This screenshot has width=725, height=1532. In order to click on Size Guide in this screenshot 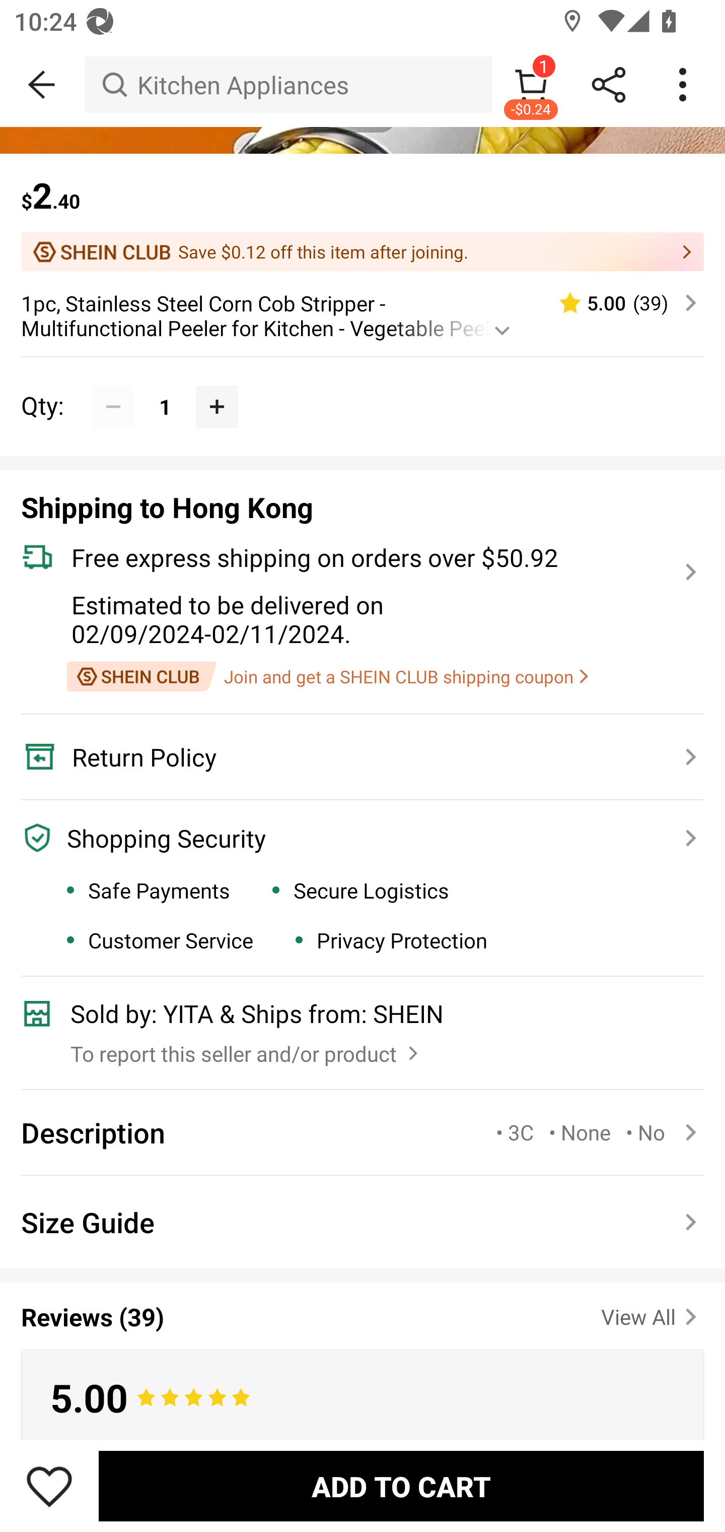, I will do `click(362, 1222)`.